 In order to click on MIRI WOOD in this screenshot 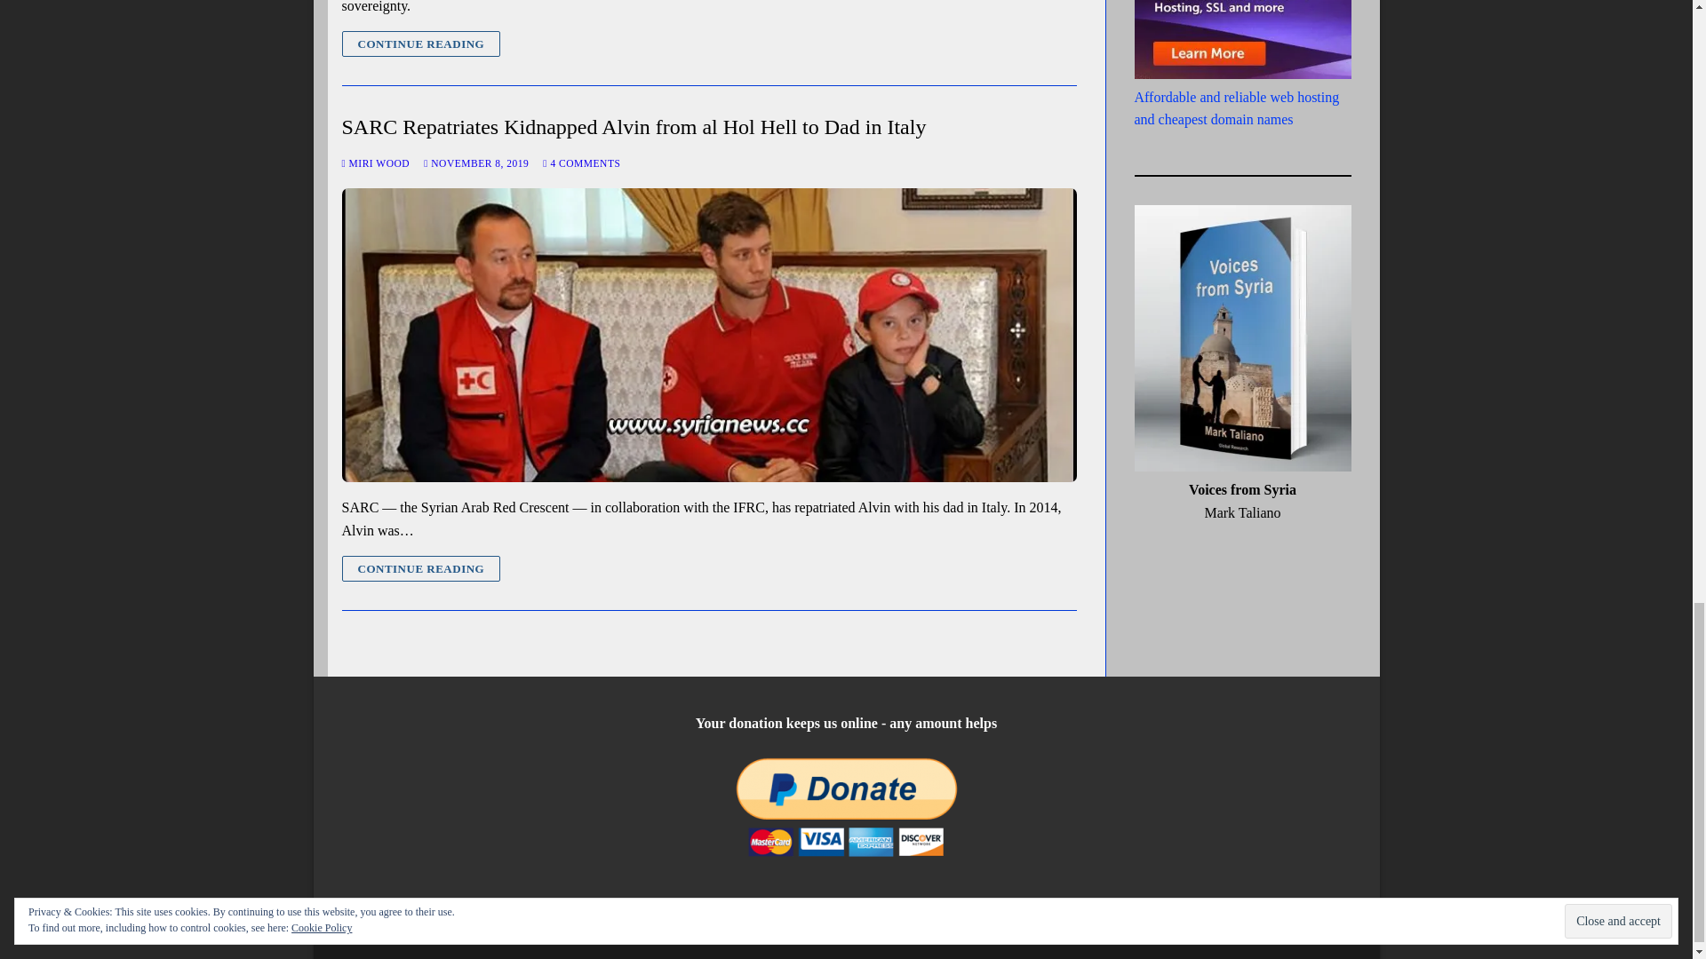, I will do `click(375, 163)`.